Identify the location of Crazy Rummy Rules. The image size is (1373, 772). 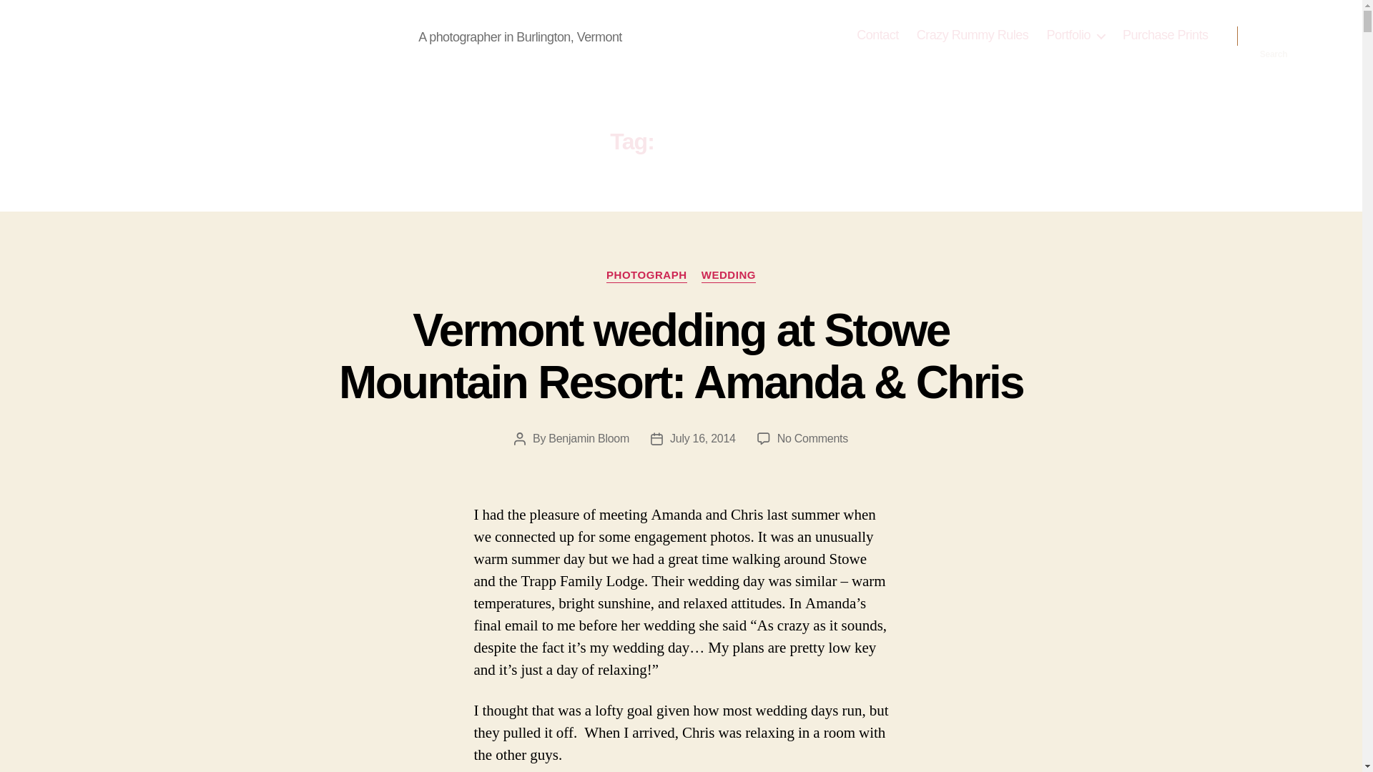
(973, 35).